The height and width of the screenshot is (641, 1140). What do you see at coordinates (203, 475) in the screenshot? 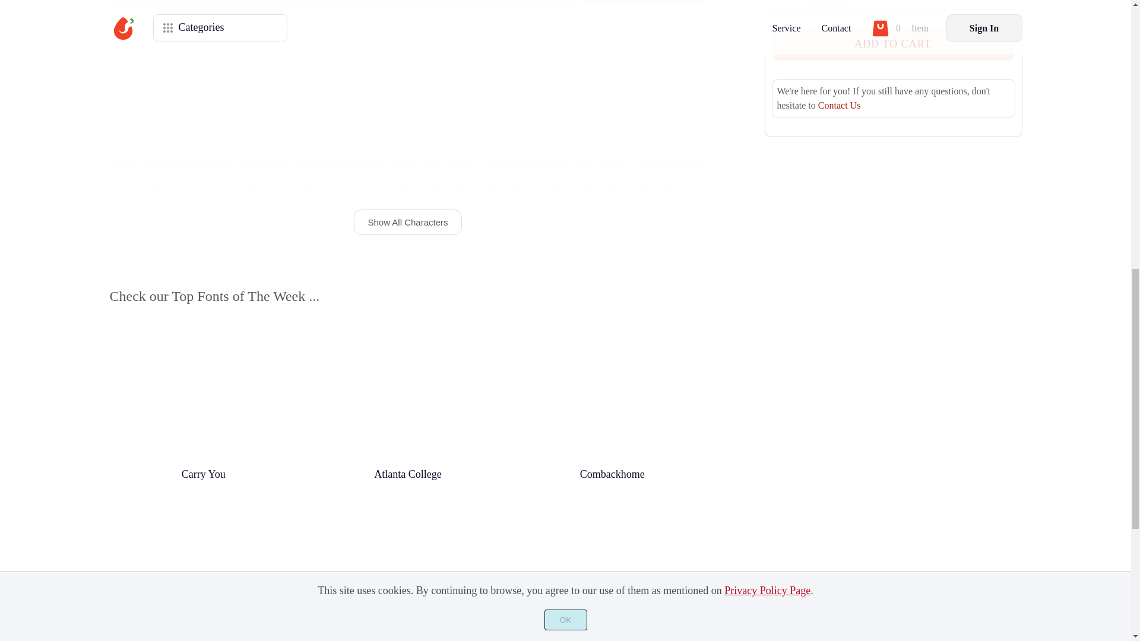
I see `Carry You` at bounding box center [203, 475].